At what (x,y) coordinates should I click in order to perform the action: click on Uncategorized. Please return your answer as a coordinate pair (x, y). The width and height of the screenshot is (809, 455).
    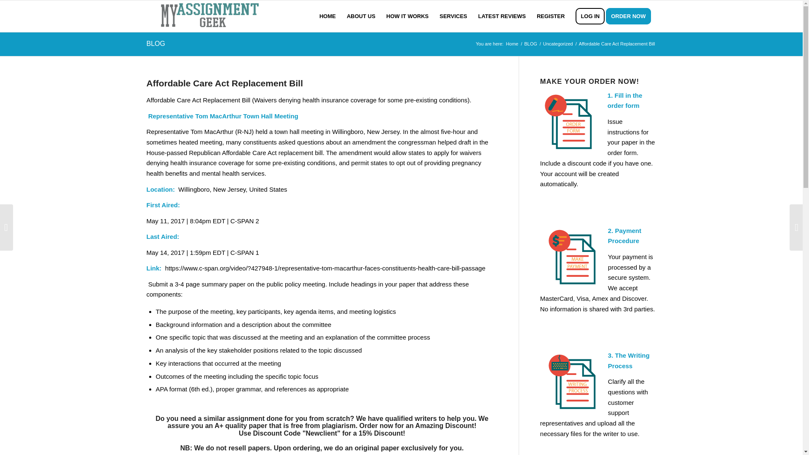
    Looking at the image, I should click on (558, 44).